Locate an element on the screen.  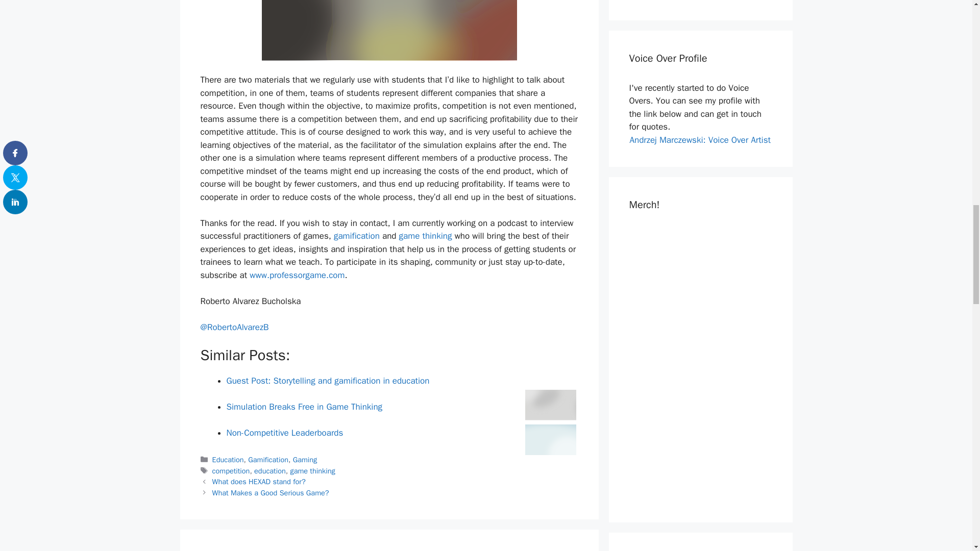
Non-Competitive Leaderboards is located at coordinates (285, 433).